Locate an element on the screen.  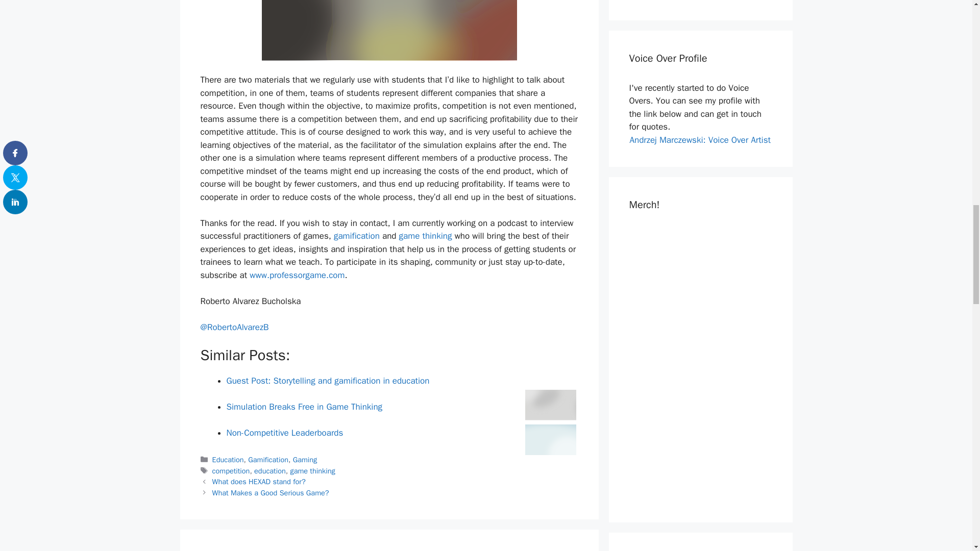
Non-Competitive Leaderboards is located at coordinates (285, 433).